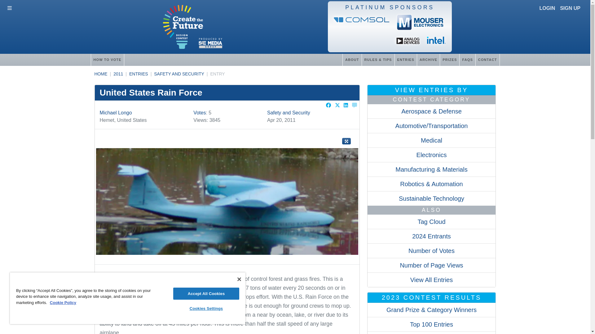 Image resolution: width=595 pixels, height=334 pixels. What do you see at coordinates (405, 59) in the screenshot?
I see `ENTRIES` at bounding box center [405, 59].